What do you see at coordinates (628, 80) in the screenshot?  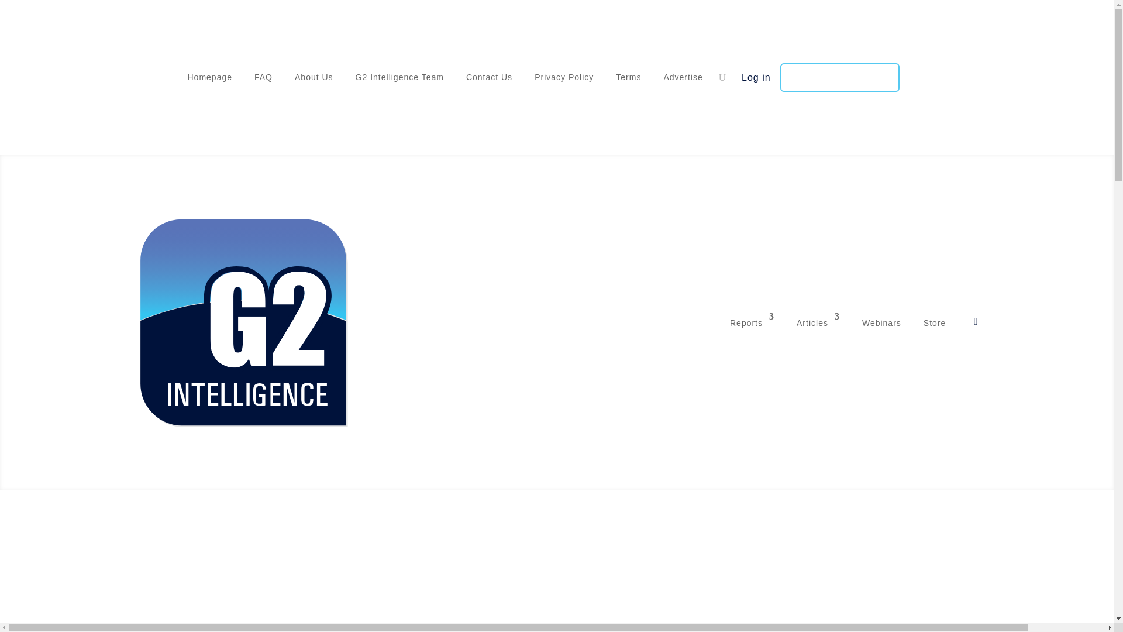 I see `Terms` at bounding box center [628, 80].